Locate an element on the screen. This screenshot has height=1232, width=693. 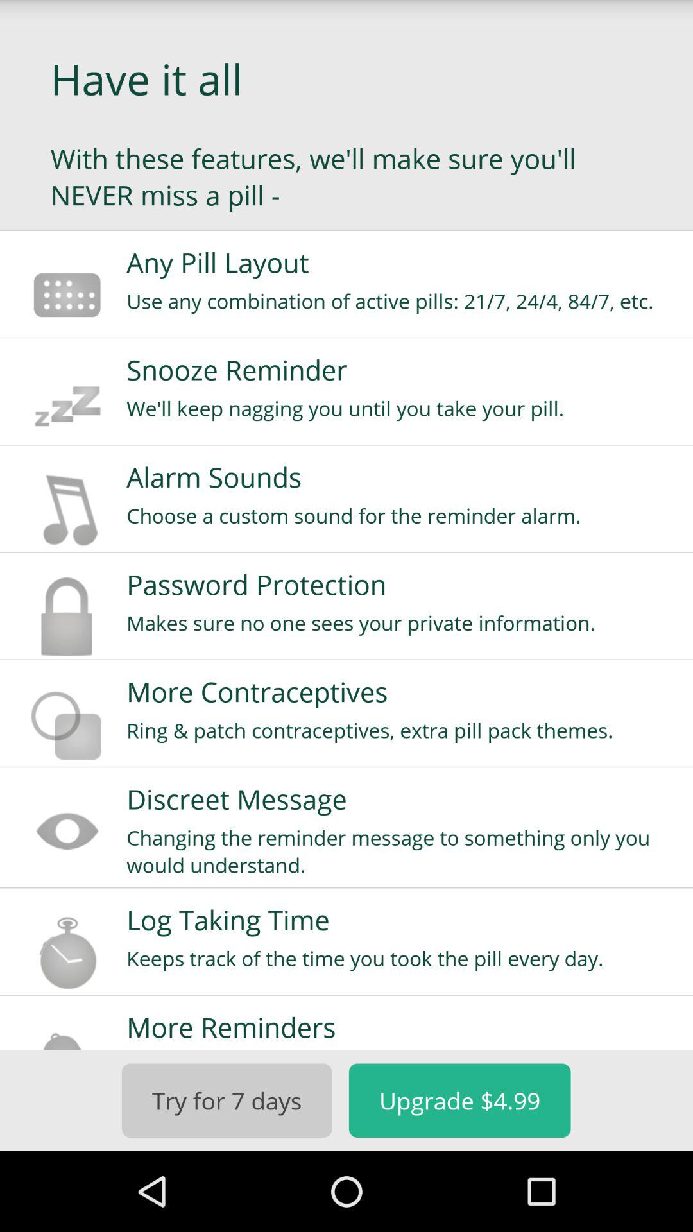
launch the upgrade $4.99 item is located at coordinates (459, 1100).